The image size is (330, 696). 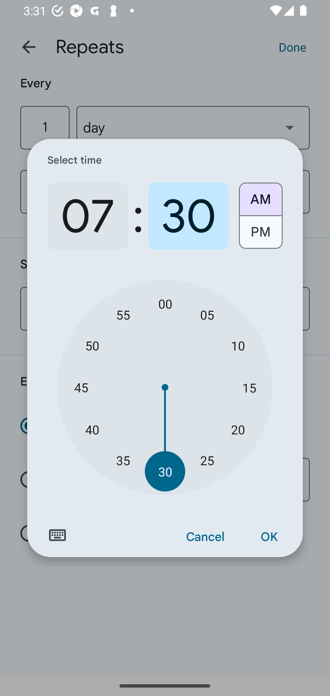 I want to click on 15 15 minutes, so click(x=249, y=388).